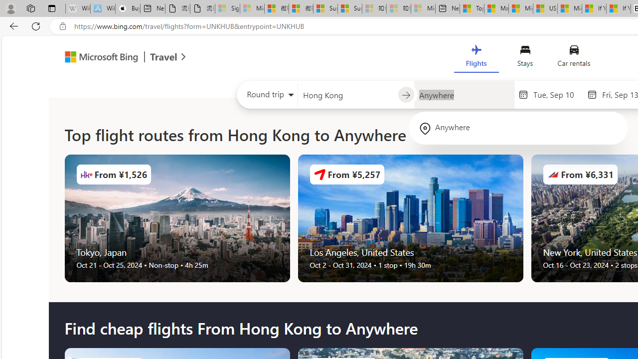 The image size is (638, 359). I want to click on Car rentals, so click(573, 58).